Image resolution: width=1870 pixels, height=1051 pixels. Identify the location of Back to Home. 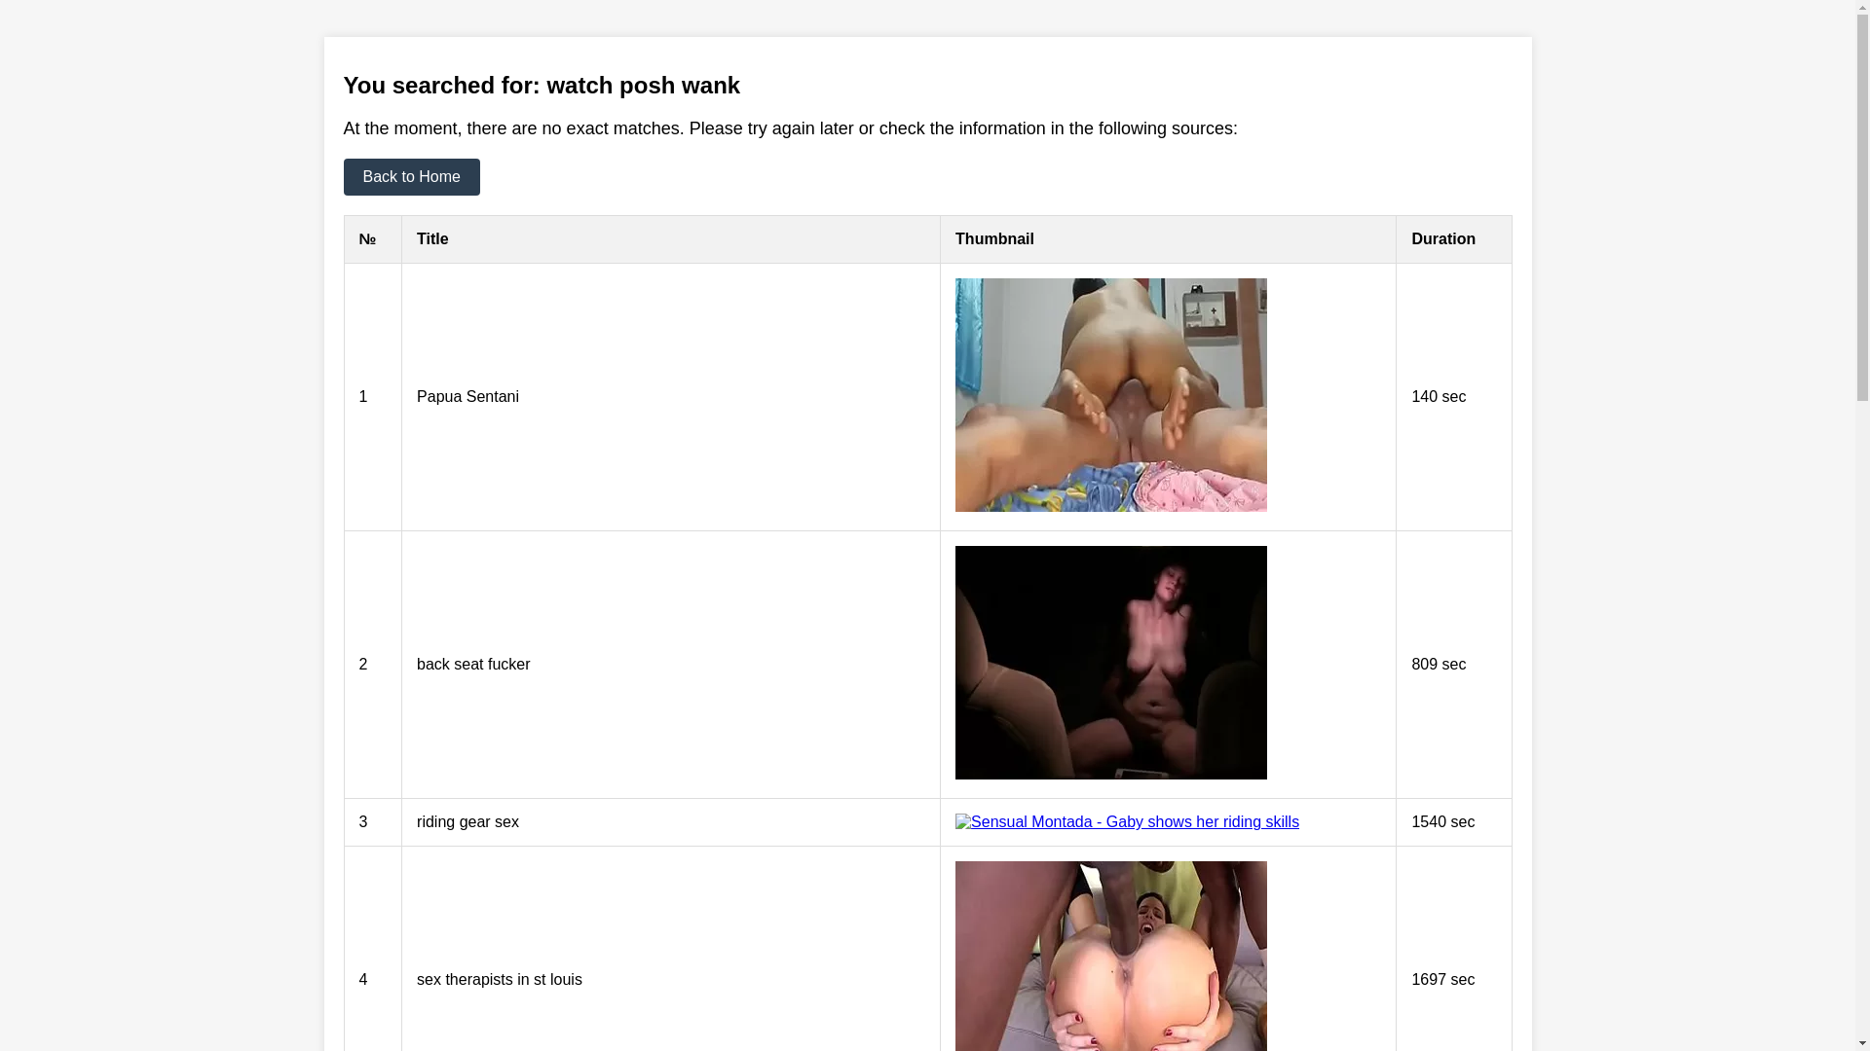
(411, 177).